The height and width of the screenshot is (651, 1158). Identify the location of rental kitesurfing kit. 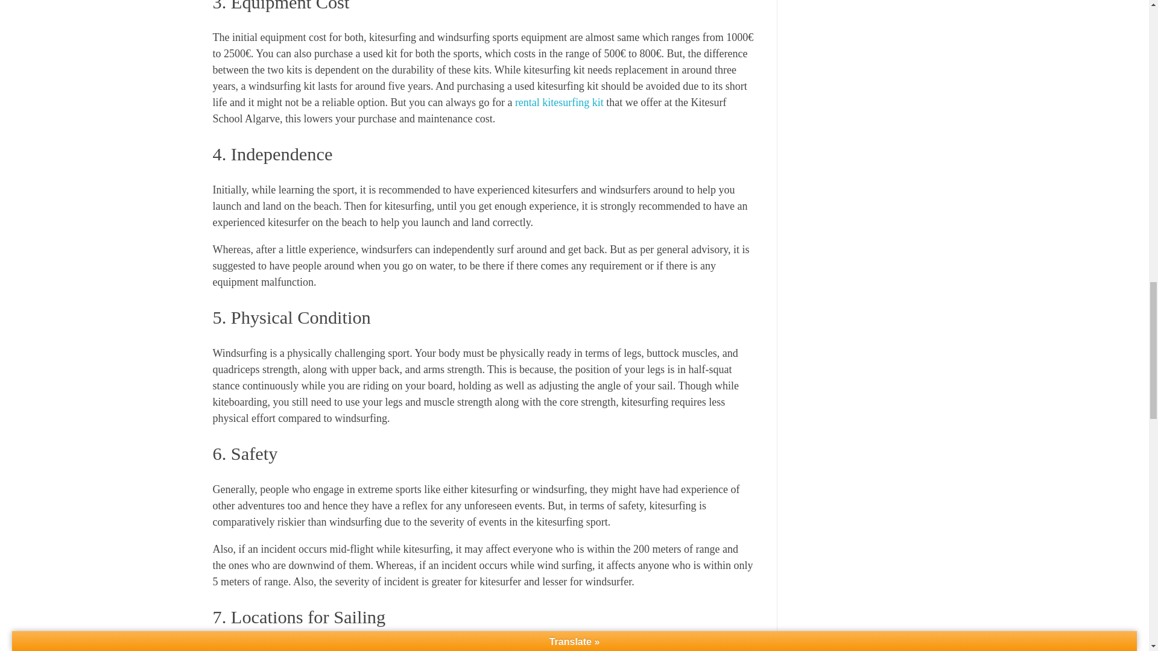
(559, 102).